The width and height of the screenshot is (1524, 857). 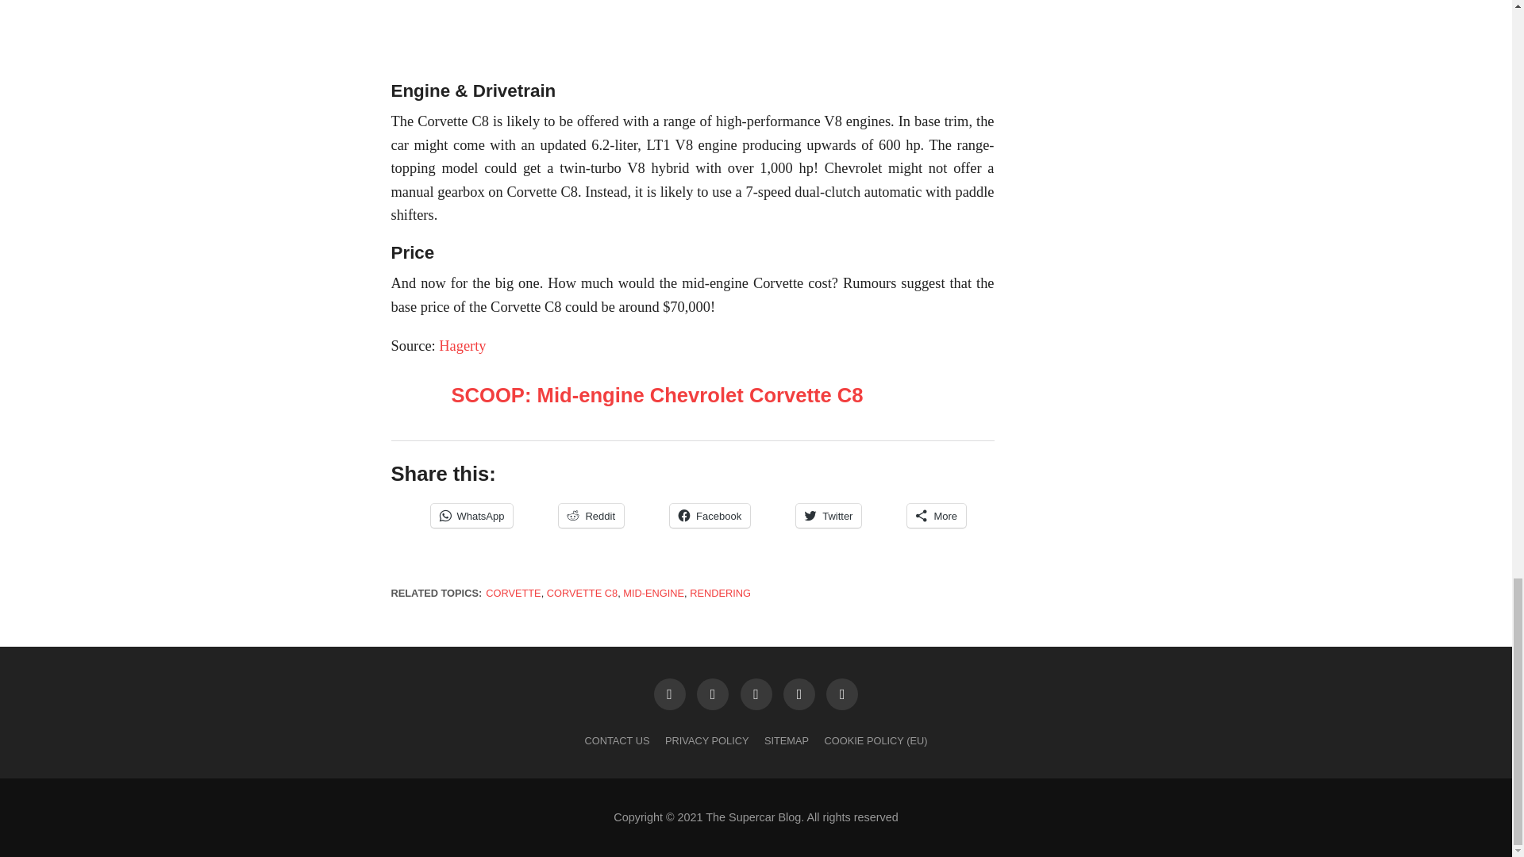 What do you see at coordinates (937, 516) in the screenshot?
I see `More` at bounding box center [937, 516].